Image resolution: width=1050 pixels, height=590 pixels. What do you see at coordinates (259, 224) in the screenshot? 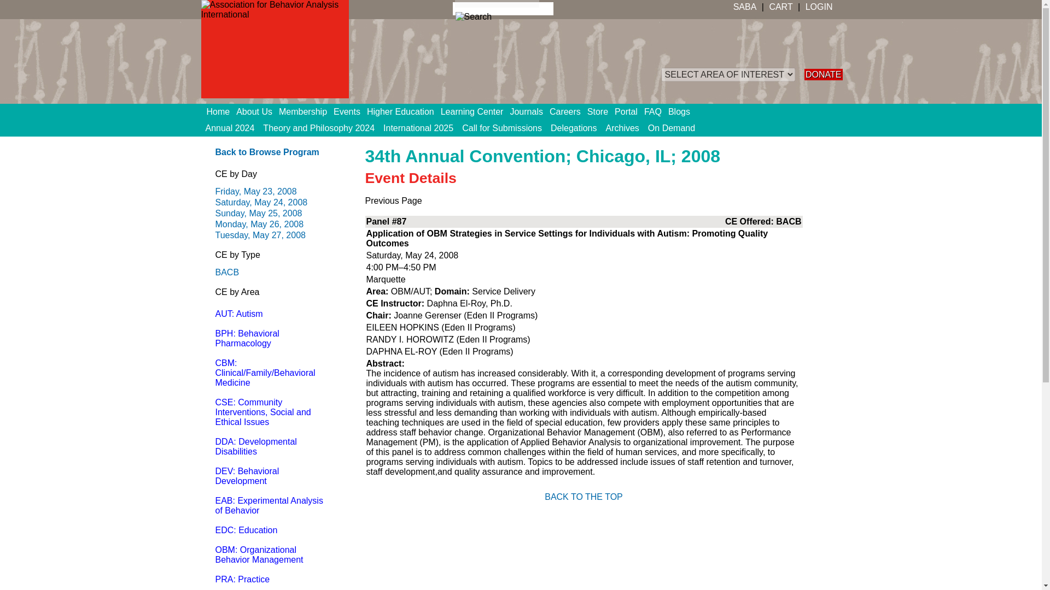
I see `Monday, May 26, 2008` at bounding box center [259, 224].